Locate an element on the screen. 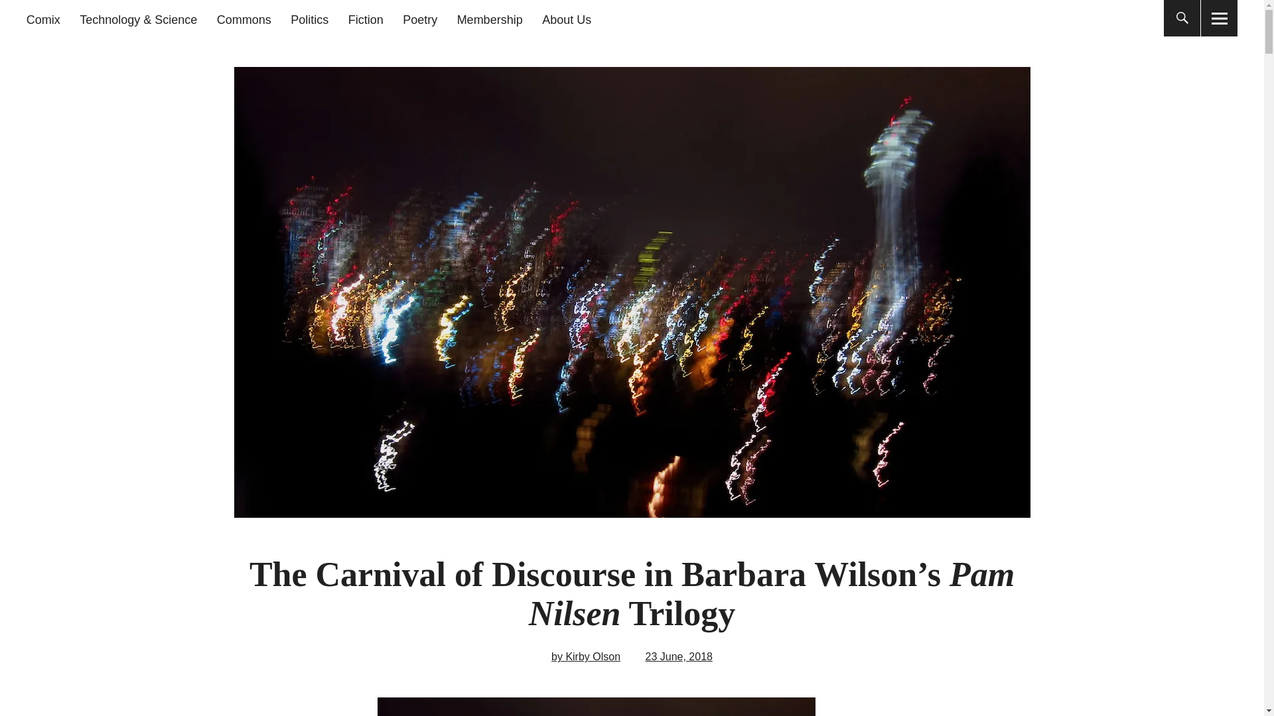  Comix is located at coordinates (43, 20).